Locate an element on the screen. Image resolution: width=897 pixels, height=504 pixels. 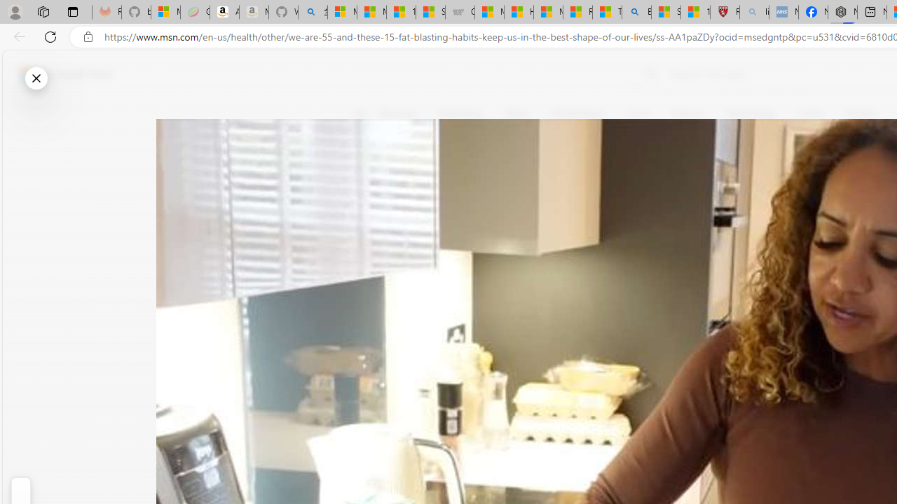
News is located at coordinates (517, 113).